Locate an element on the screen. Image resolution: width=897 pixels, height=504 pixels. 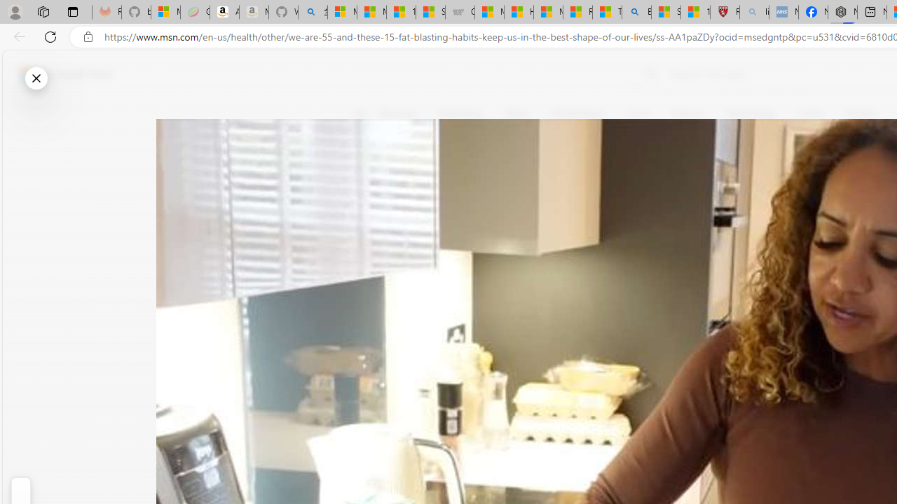
News is located at coordinates (517, 113).